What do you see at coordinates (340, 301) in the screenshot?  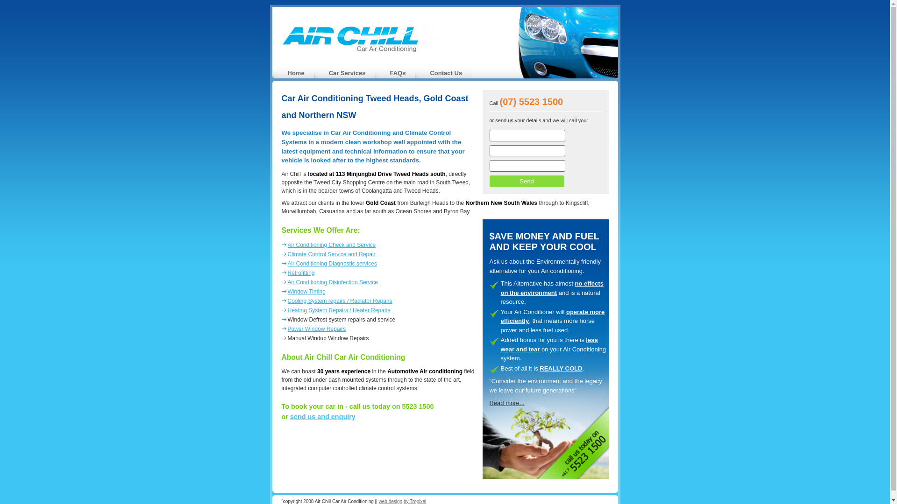 I see `Cooling System repairs / Radiator Repairs` at bounding box center [340, 301].